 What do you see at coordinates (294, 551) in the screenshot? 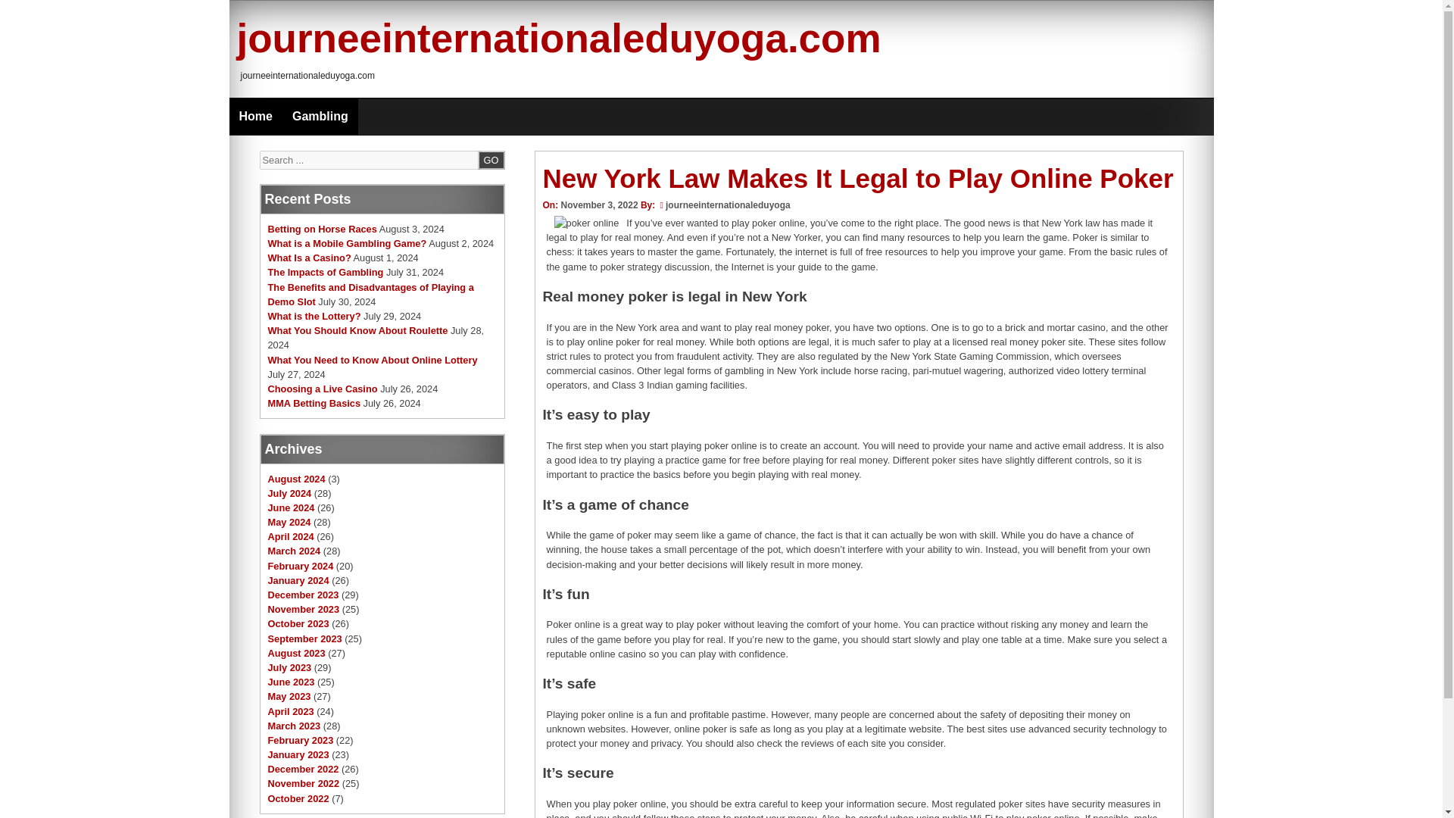
I see `March 2024` at bounding box center [294, 551].